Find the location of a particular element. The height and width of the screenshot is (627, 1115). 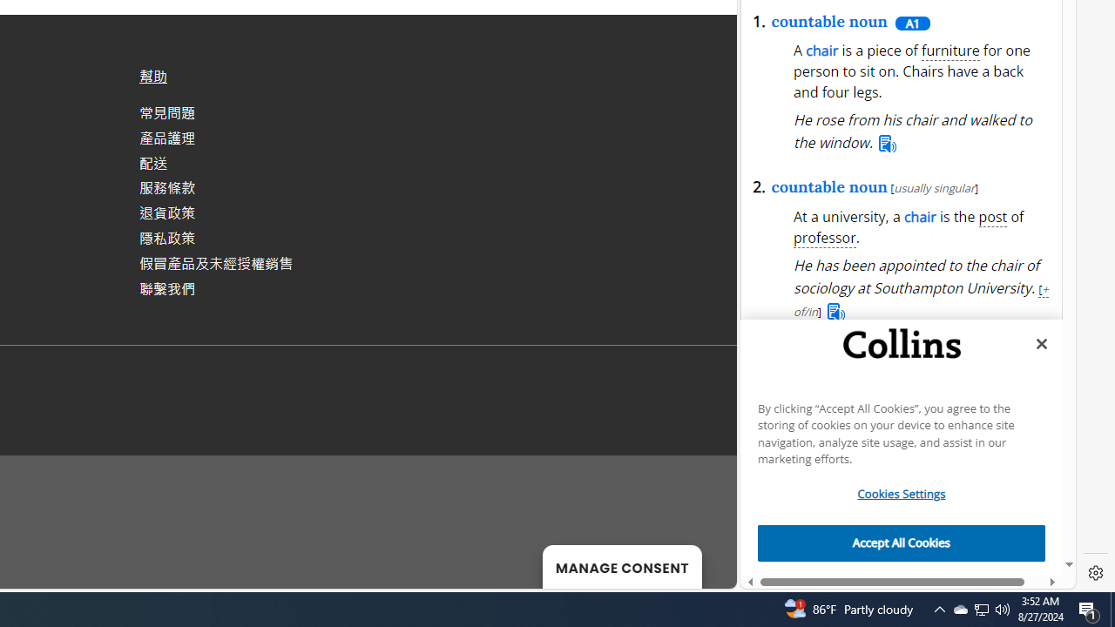

Open is located at coordinates (895, 200).